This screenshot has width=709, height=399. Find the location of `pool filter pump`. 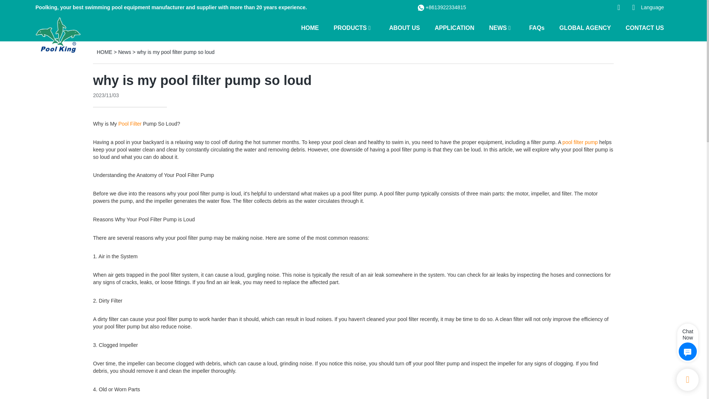

pool filter pump is located at coordinates (580, 142).